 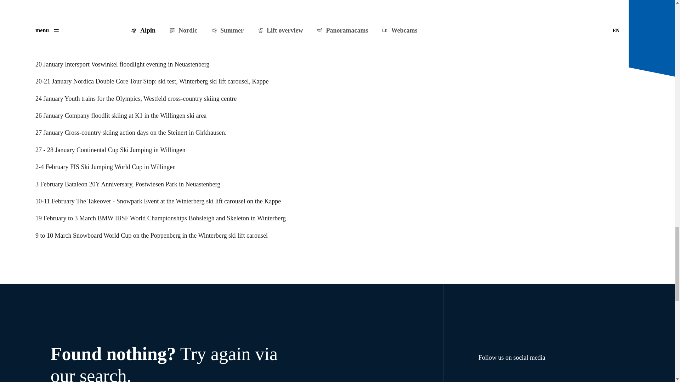 I want to click on Follow us on Instagram, so click(x=500, y=378).